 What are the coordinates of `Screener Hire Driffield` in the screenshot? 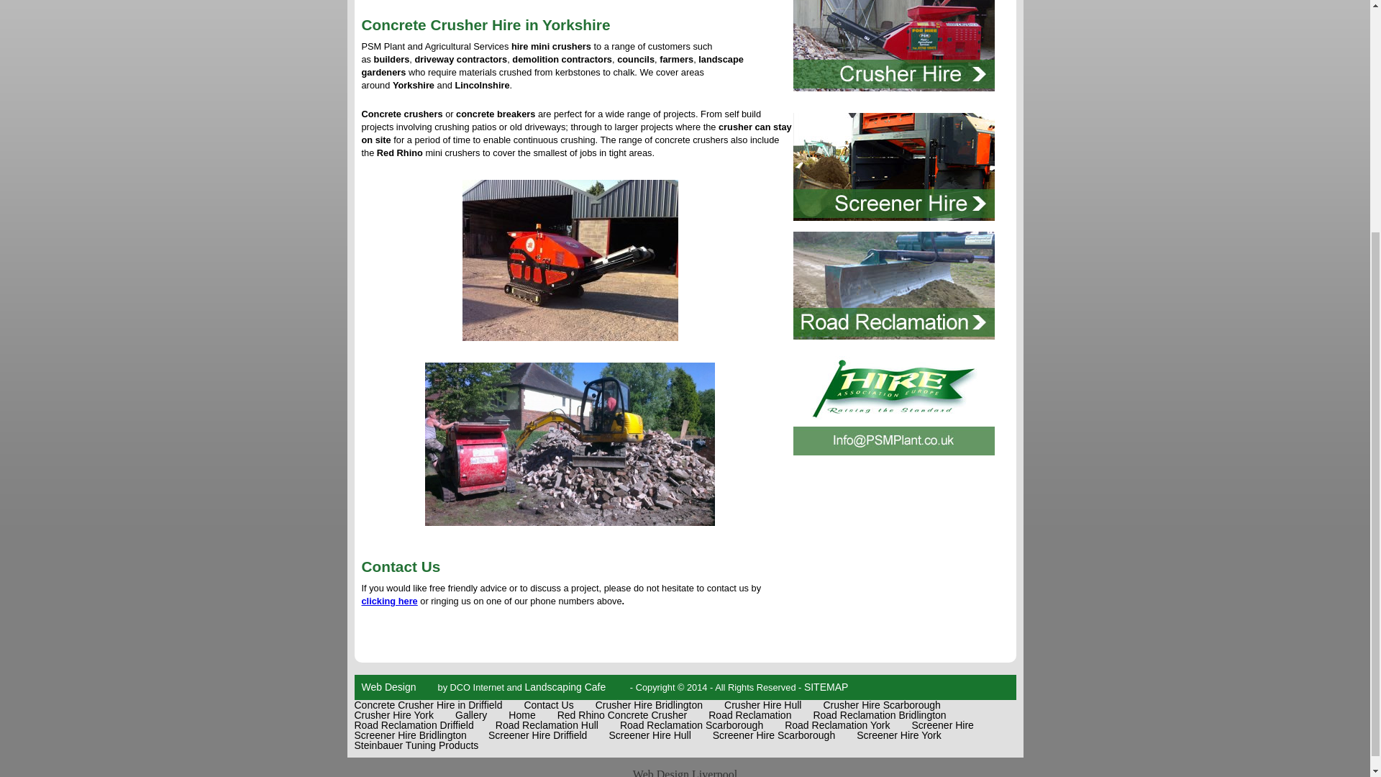 It's located at (538, 735).